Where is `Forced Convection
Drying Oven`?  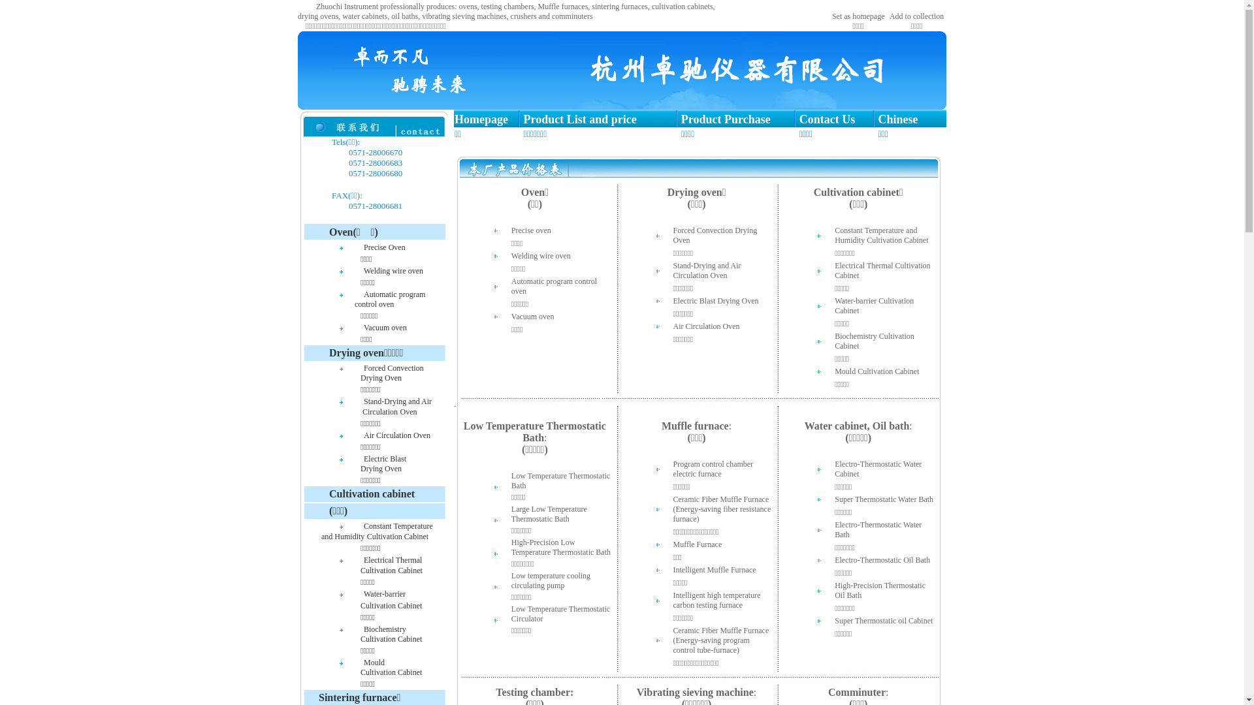 Forced Convection
Drying Oven is located at coordinates (361, 373).